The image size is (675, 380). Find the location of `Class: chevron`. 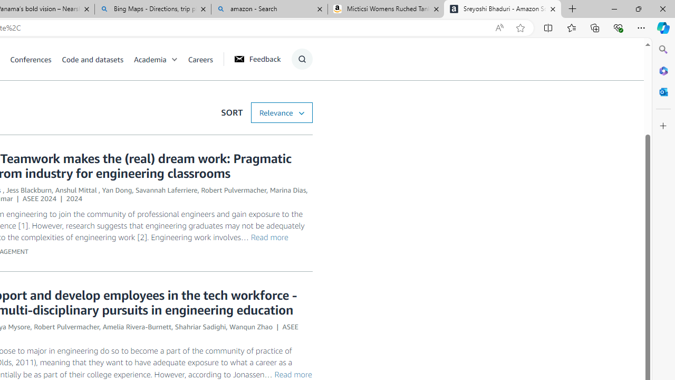

Class: chevron is located at coordinates (174, 61).